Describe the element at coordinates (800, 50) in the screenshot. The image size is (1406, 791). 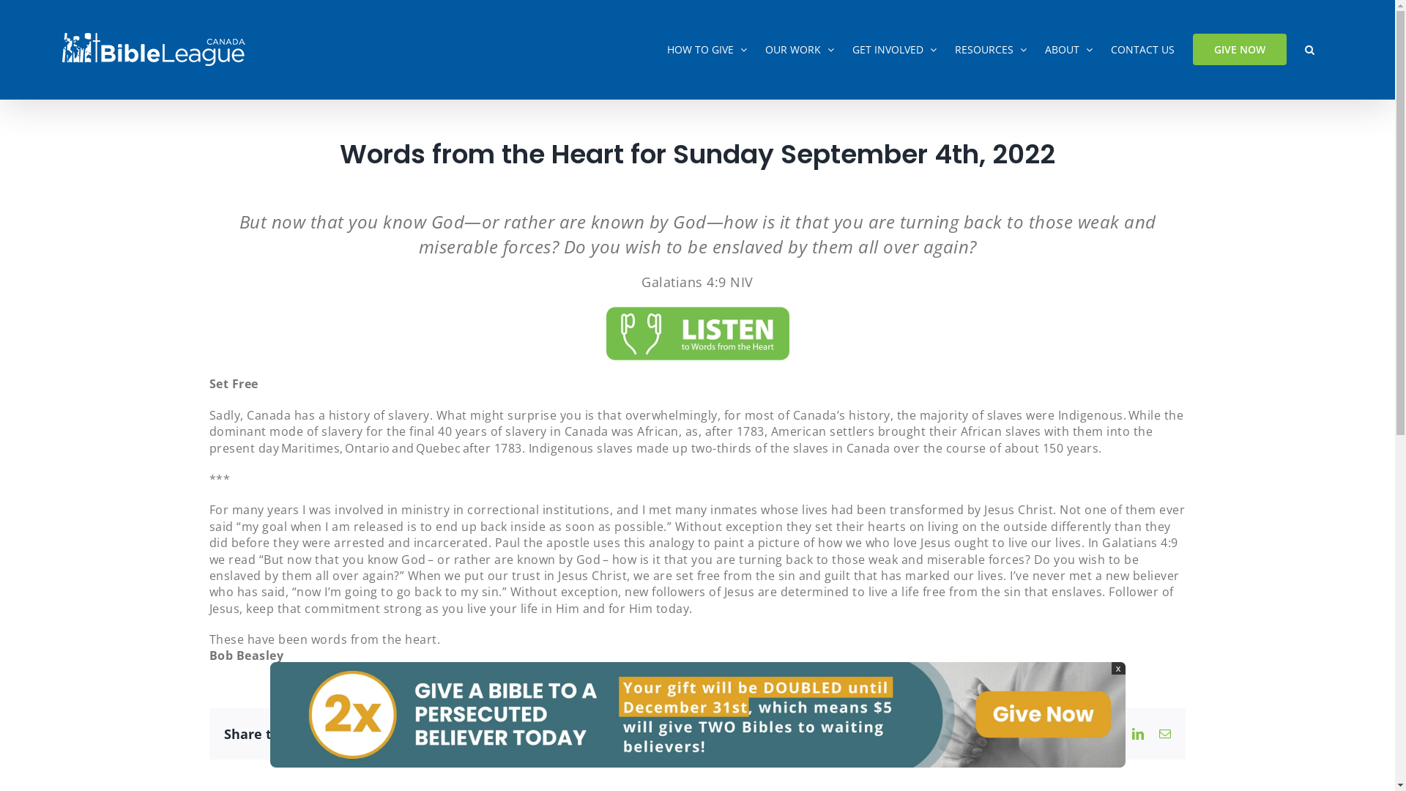
I see `OUR WORK` at that location.